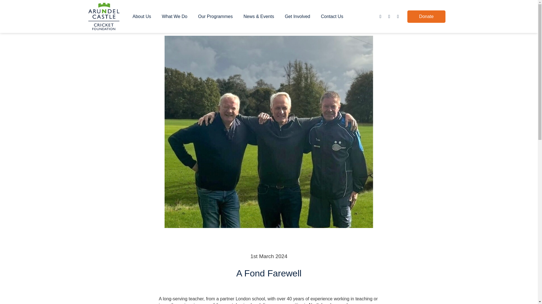  What do you see at coordinates (217, 16) in the screenshot?
I see `Our Programmes` at bounding box center [217, 16].